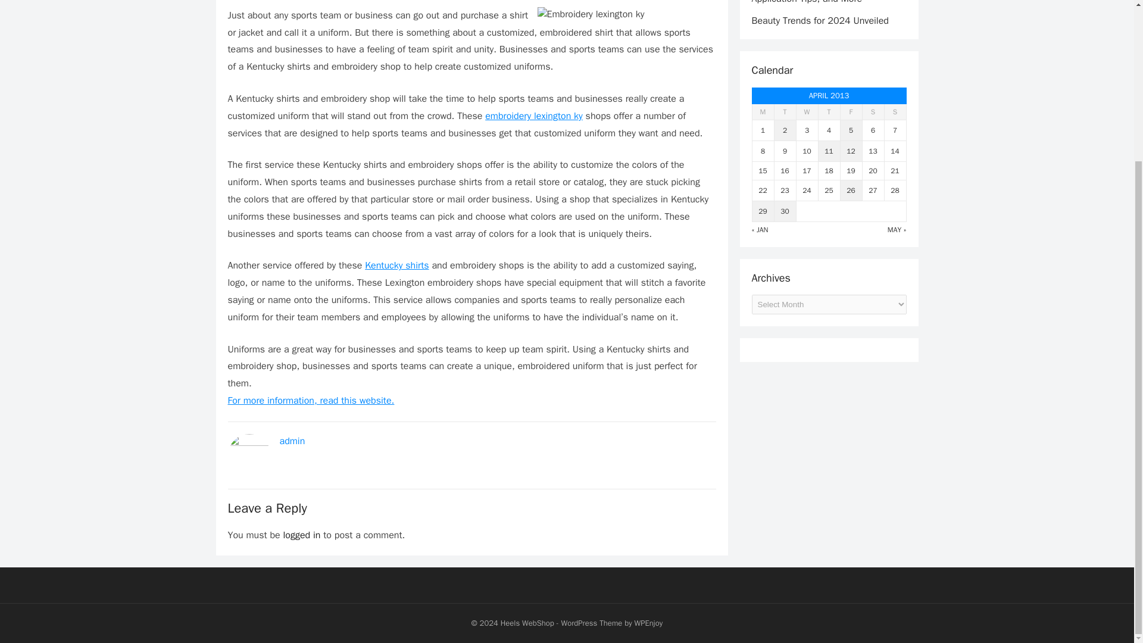 Image resolution: width=1143 pixels, height=643 pixels. What do you see at coordinates (533, 116) in the screenshot?
I see `Lexington embroidery, Kentucky uniforms` at bounding box center [533, 116].